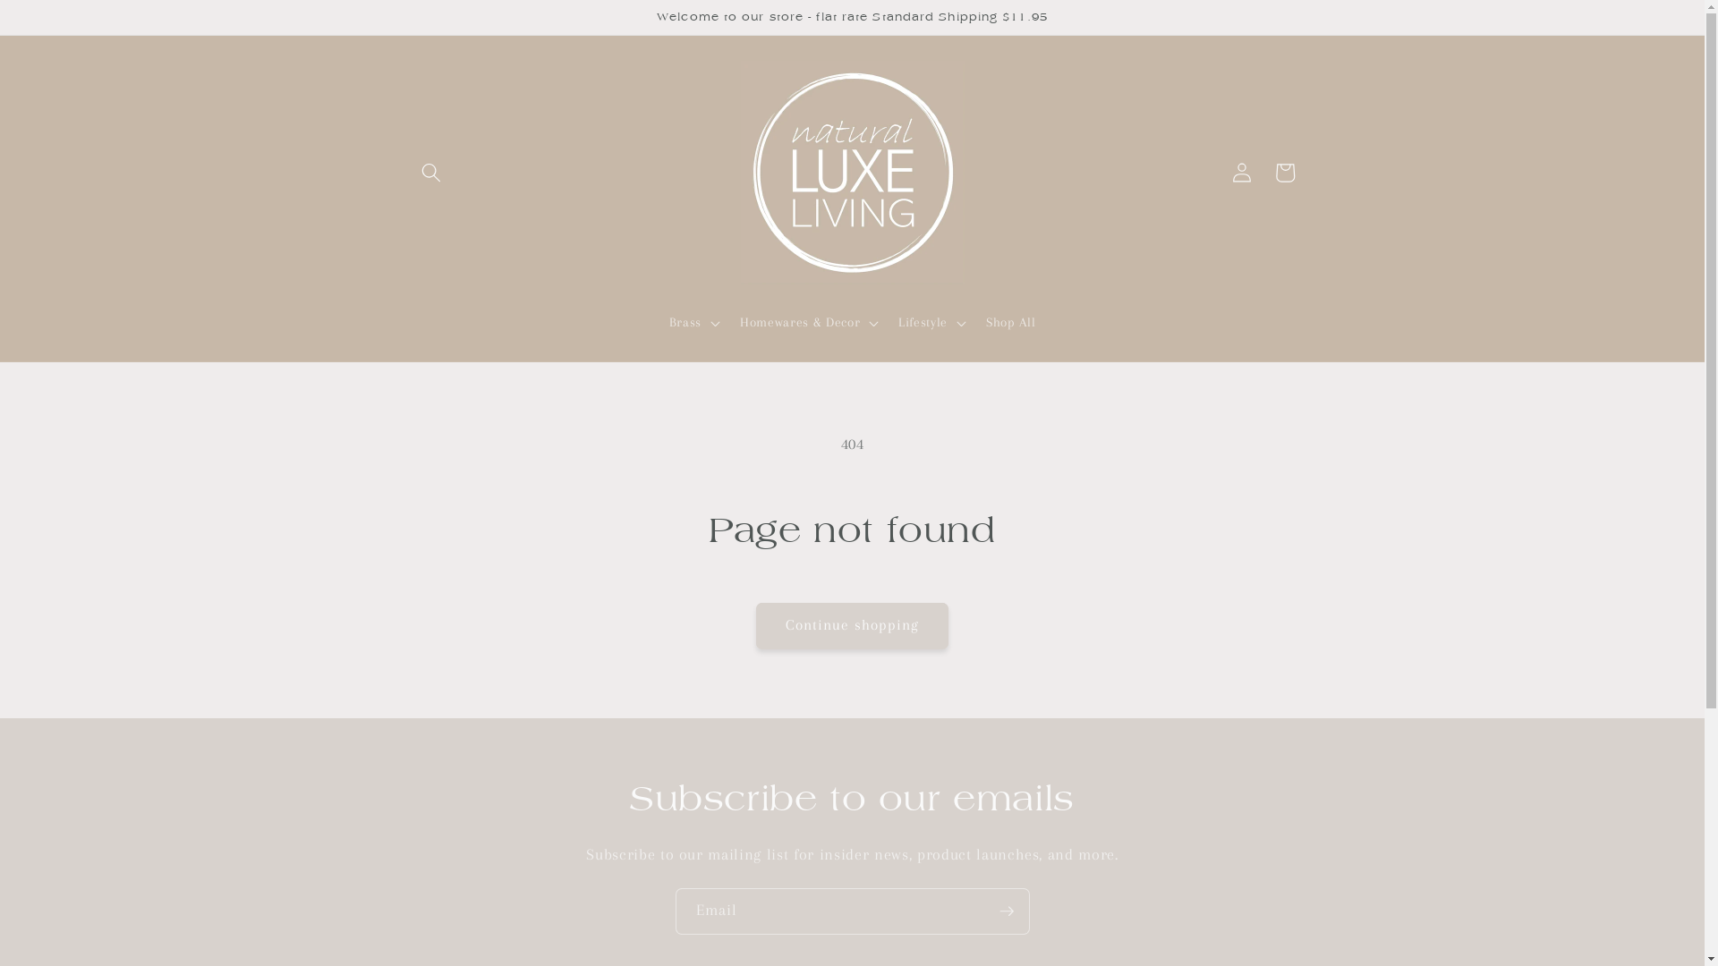 This screenshot has width=1718, height=966. I want to click on Cart, so click(1285, 173).